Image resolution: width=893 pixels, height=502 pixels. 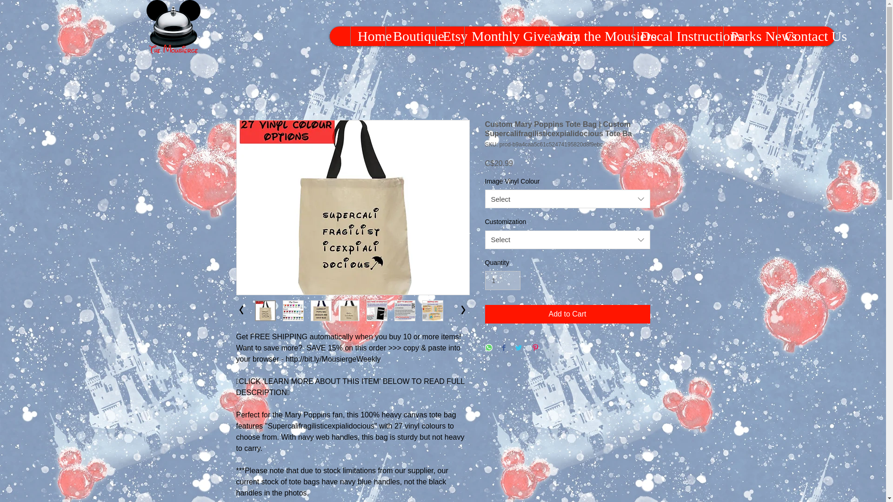 I want to click on Select, so click(x=567, y=239).